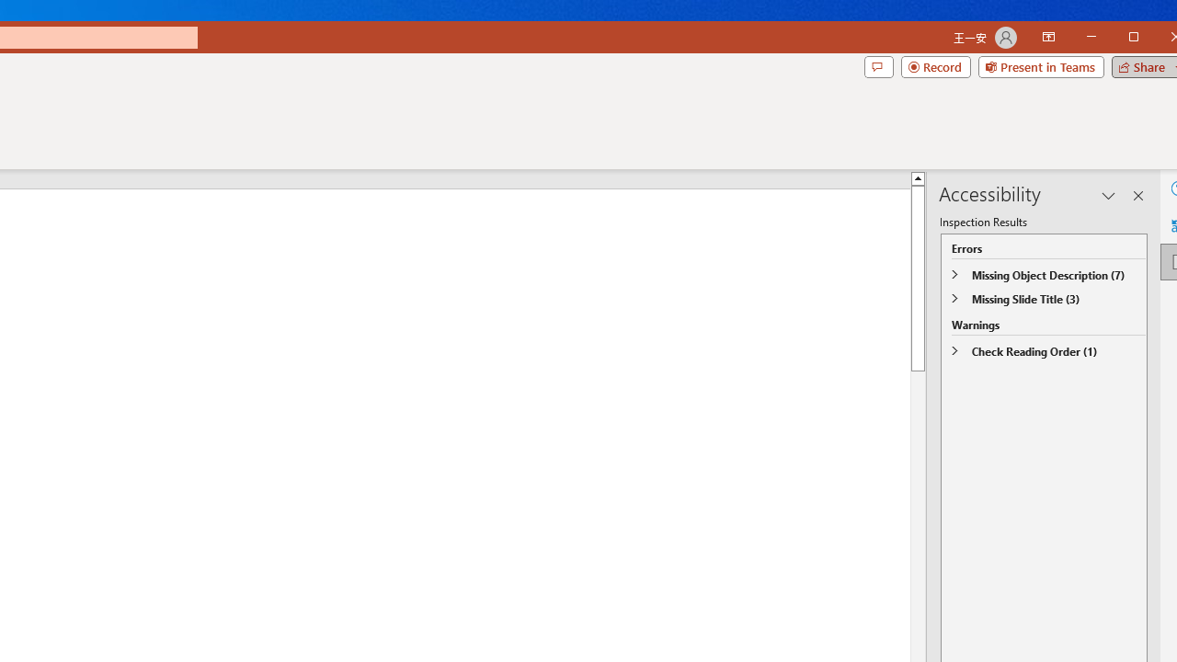 The height and width of the screenshot is (662, 1177). I want to click on Maximize, so click(1160, 39).